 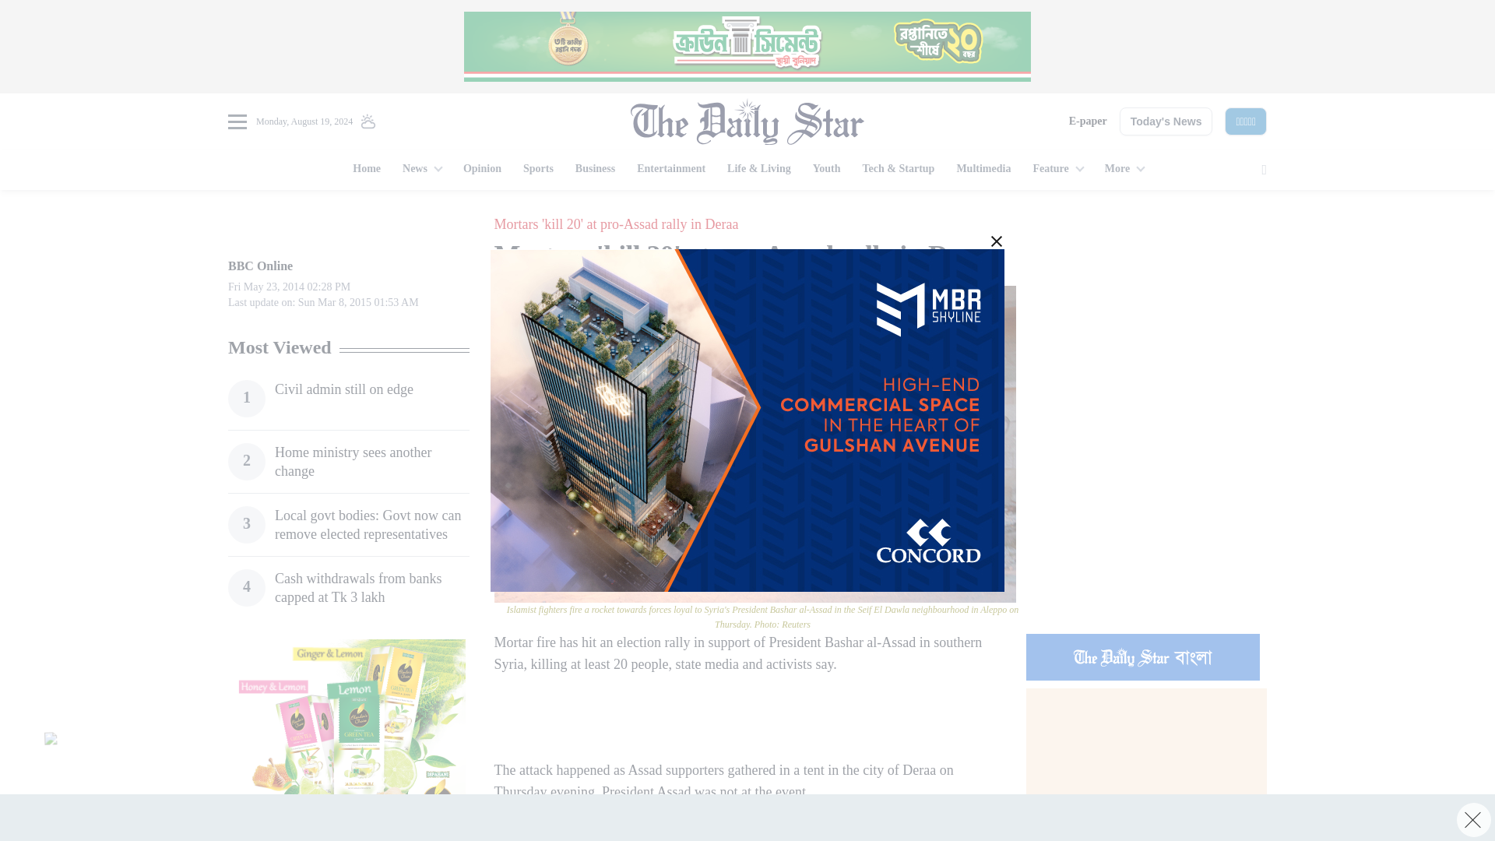 I want to click on E-paper, so click(x=1088, y=121).